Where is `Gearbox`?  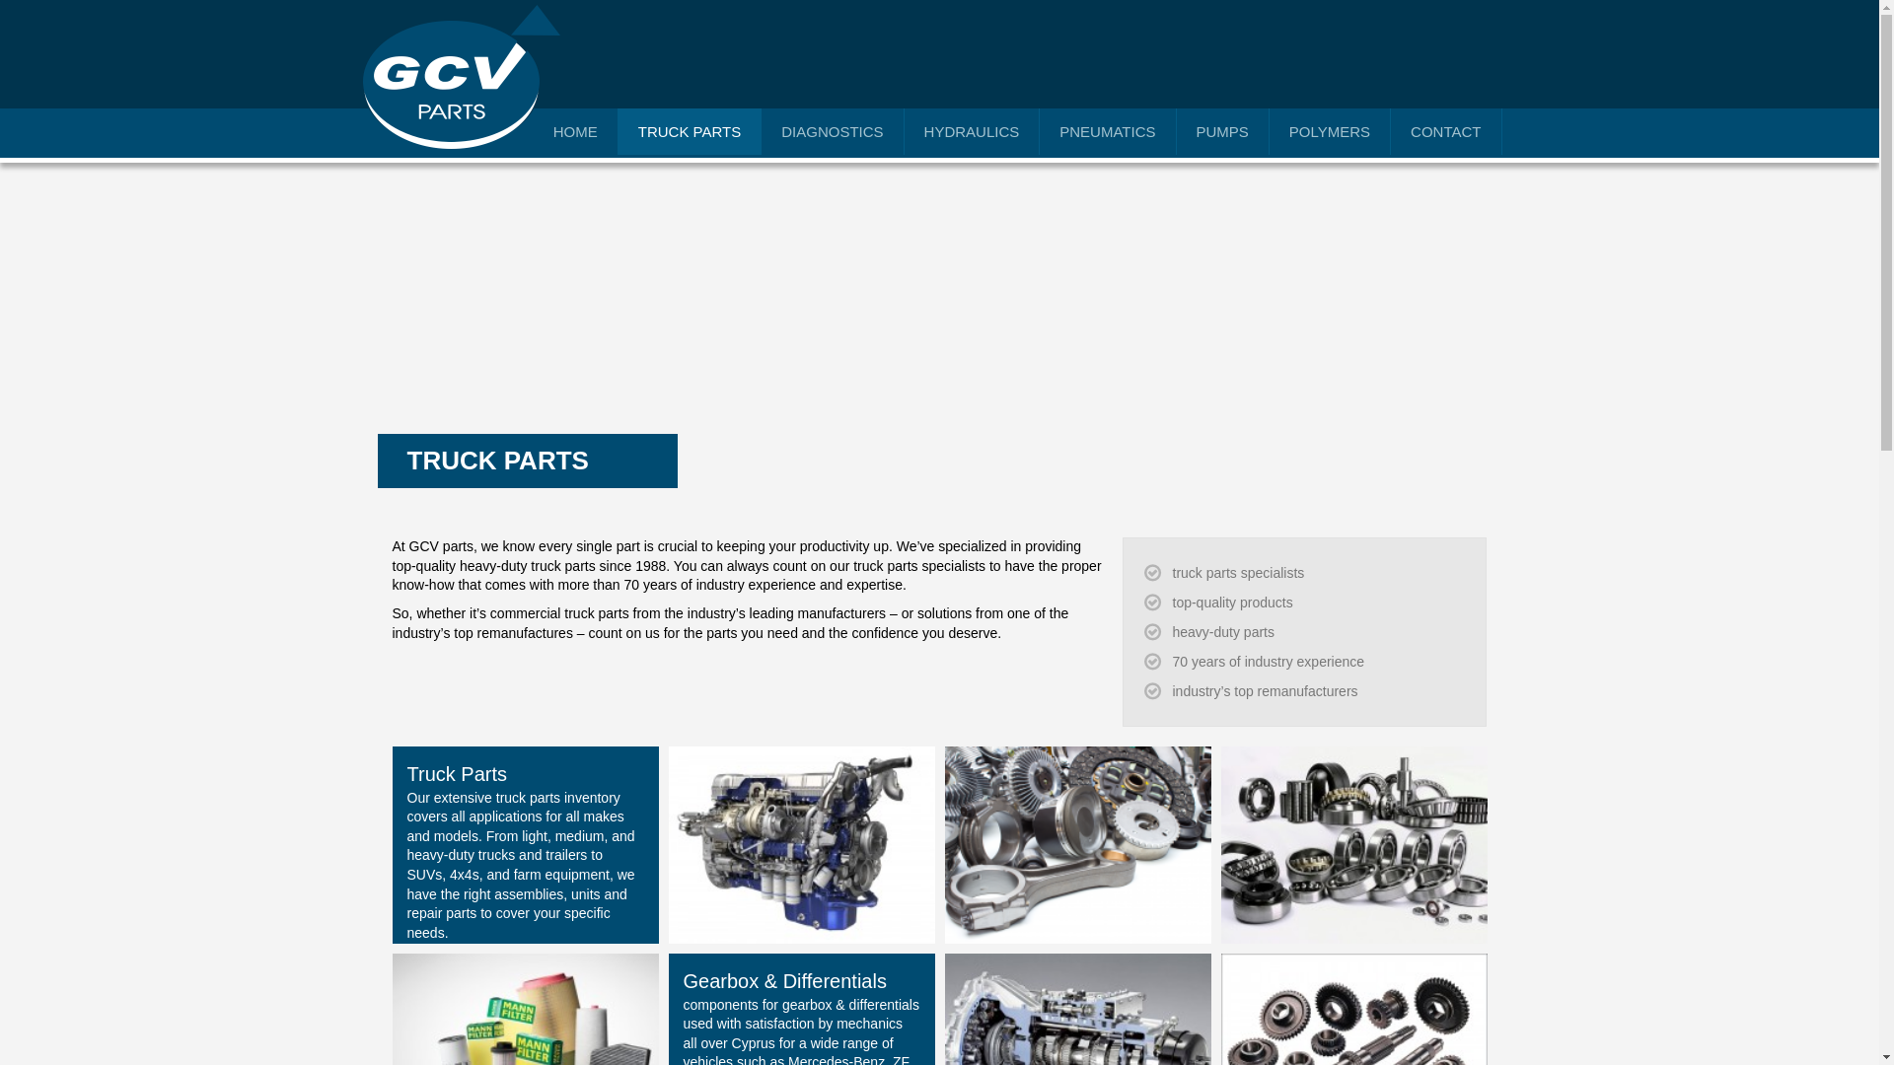
Gearbox is located at coordinates (1353, 1051).